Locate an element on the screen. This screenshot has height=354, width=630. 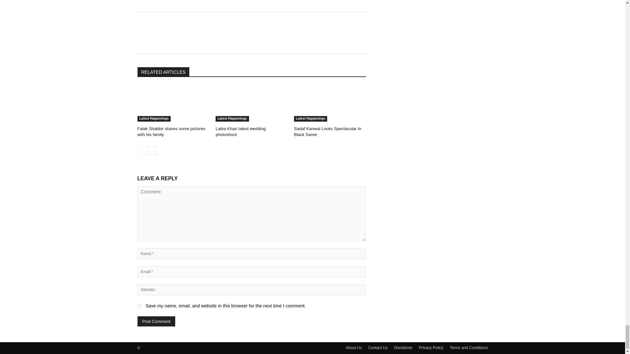
yes is located at coordinates (139, 305).